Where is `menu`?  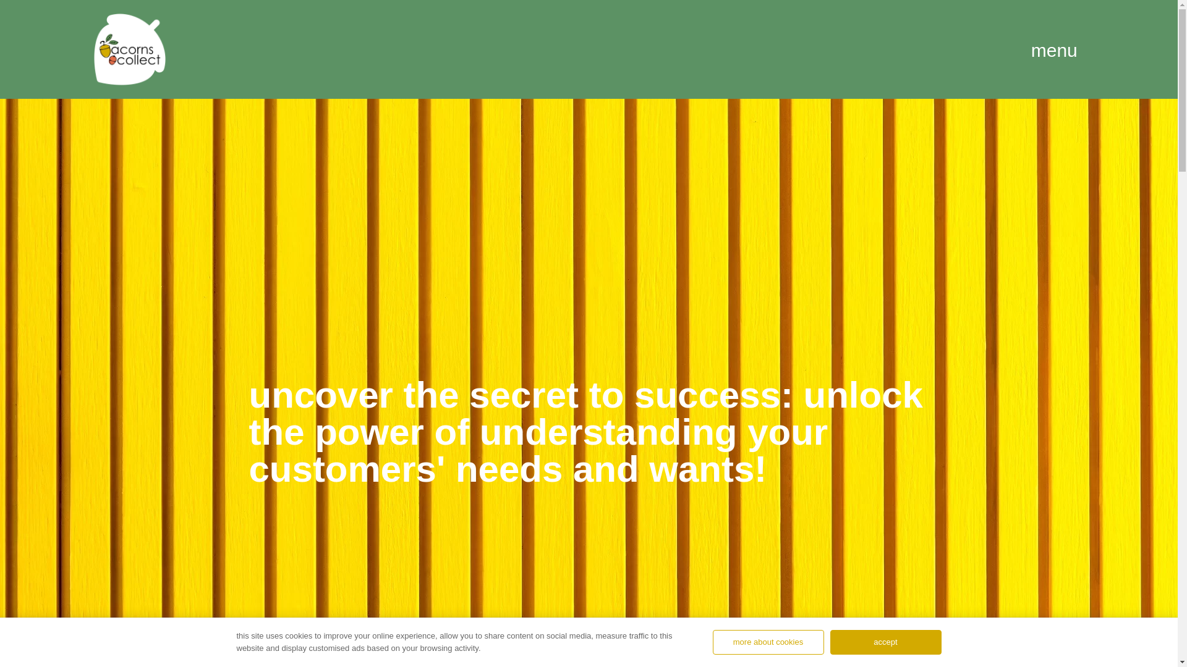 menu is located at coordinates (1057, 49).